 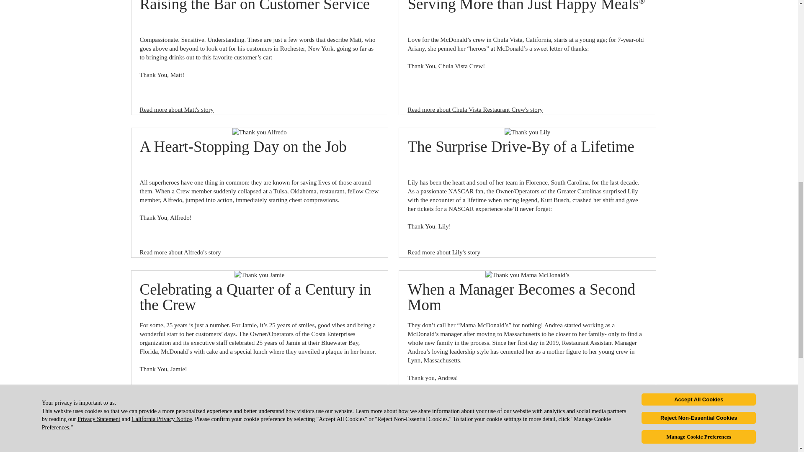 What do you see at coordinates (475, 110) in the screenshot?
I see `Read more about Chula Vista Restaurant Crew's story` at bounding box center [475, 110].